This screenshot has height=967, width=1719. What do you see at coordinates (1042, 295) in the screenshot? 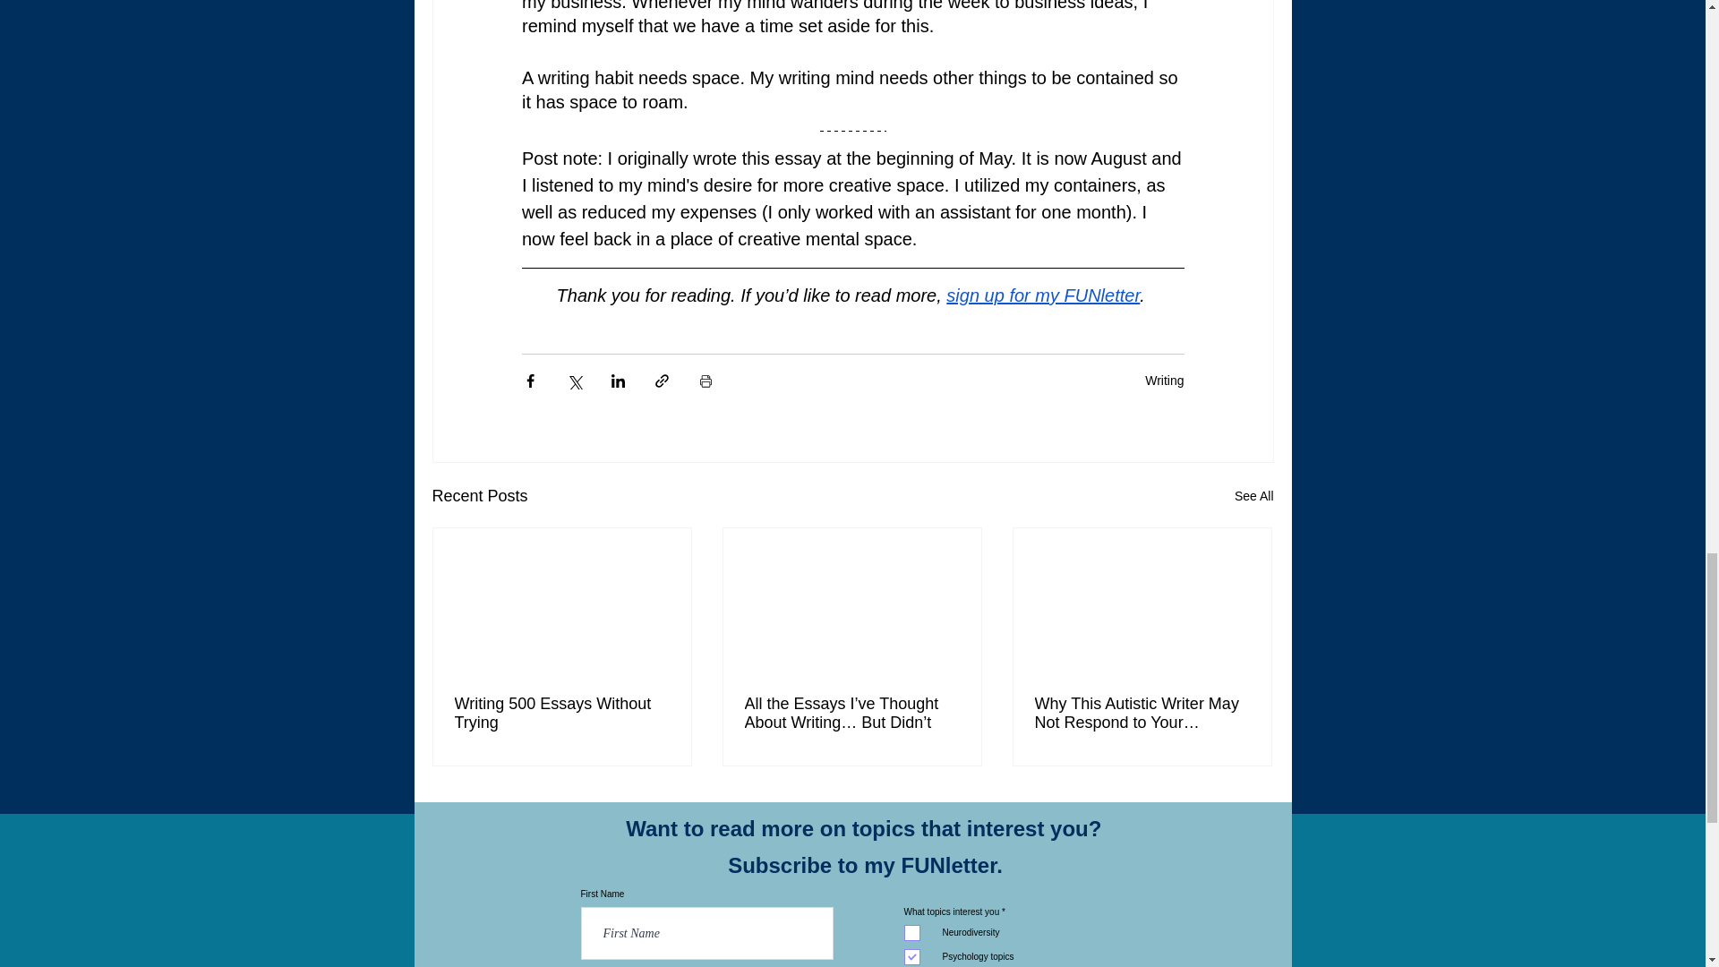
I see `sign up for my FUNletter` at bounding box center [1042, 295].